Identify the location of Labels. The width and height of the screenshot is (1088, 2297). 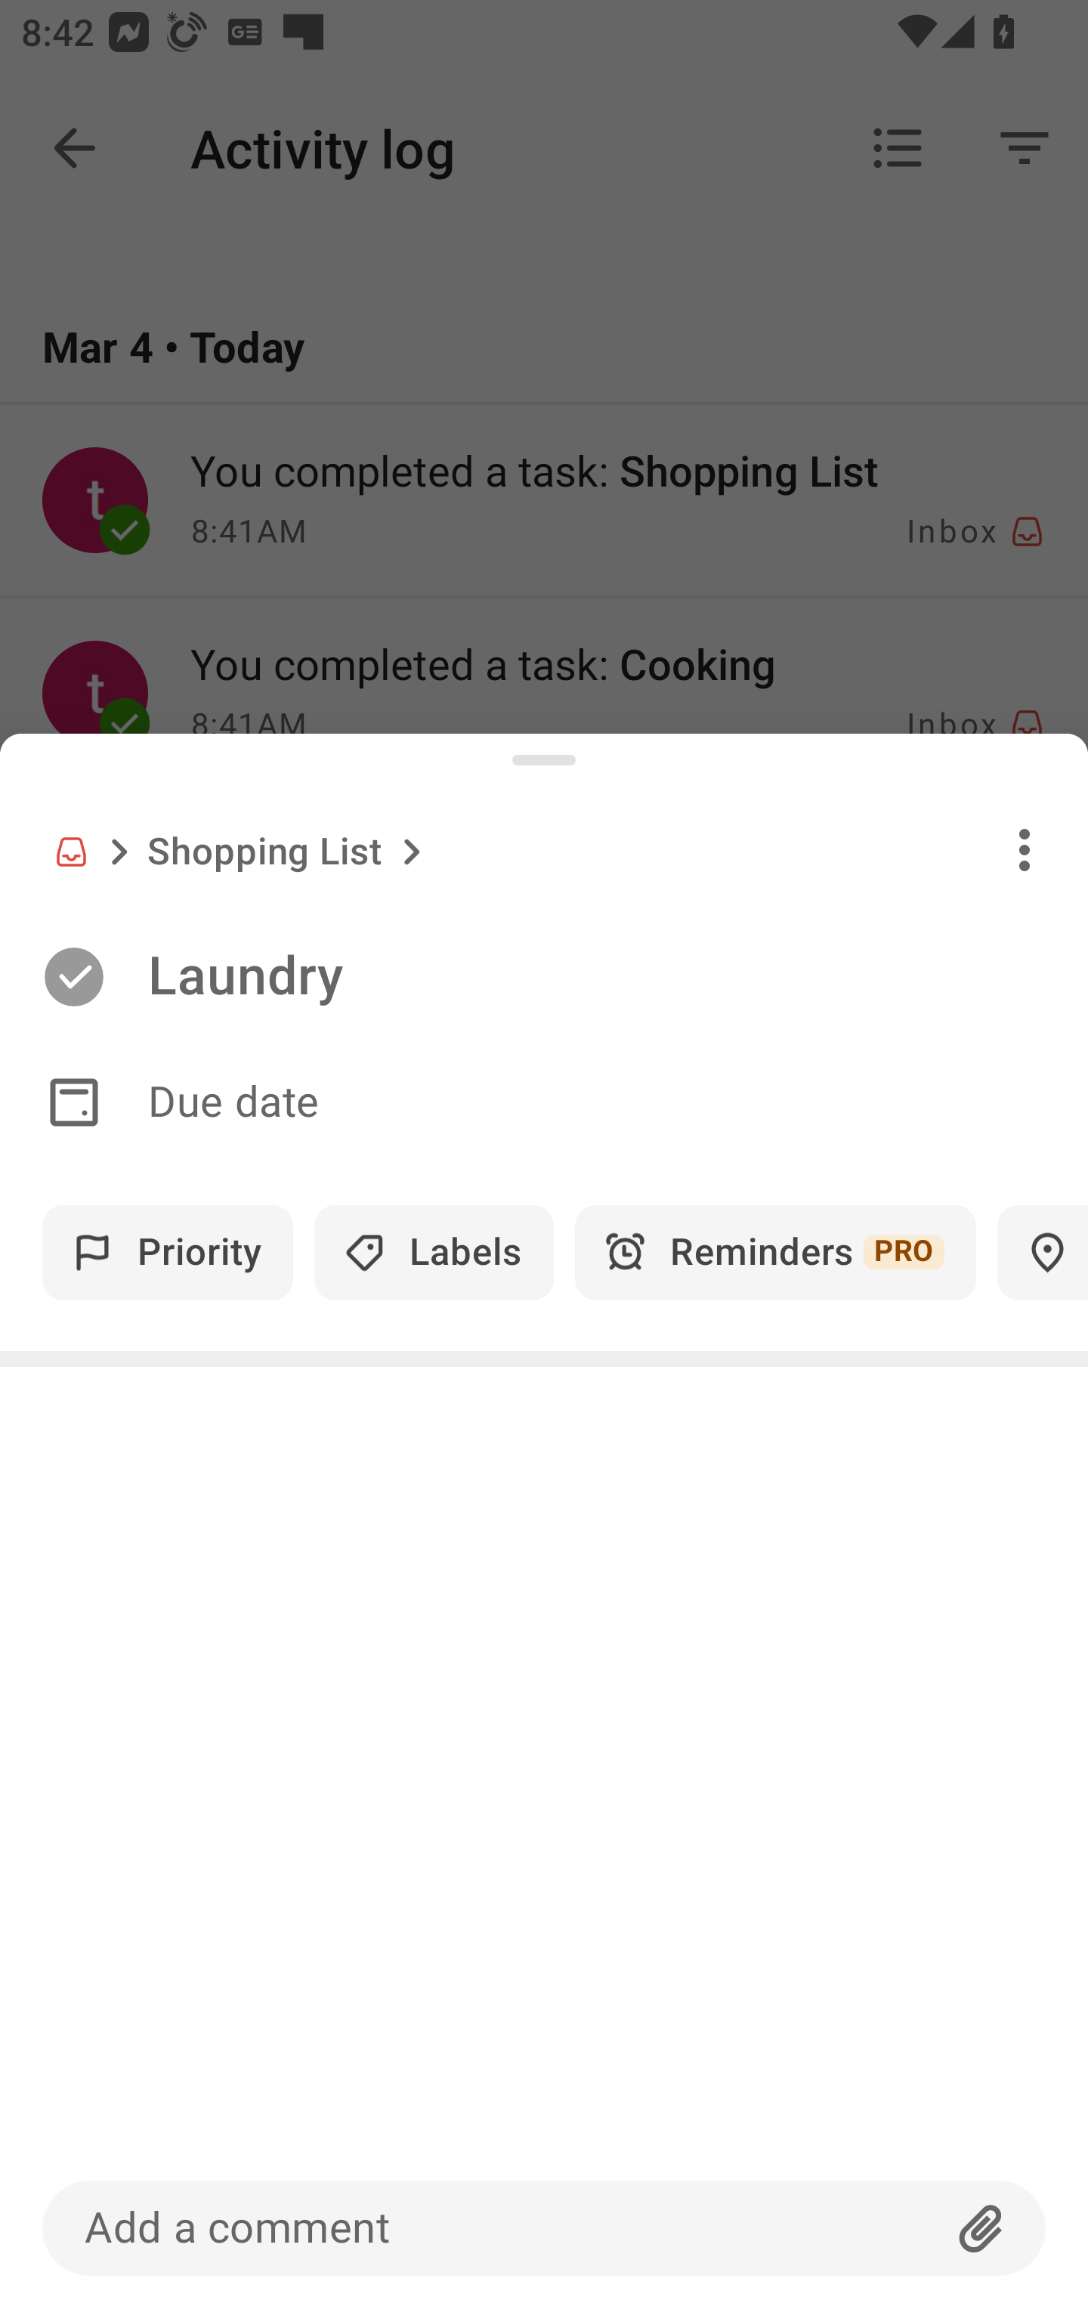
(434, 1253).